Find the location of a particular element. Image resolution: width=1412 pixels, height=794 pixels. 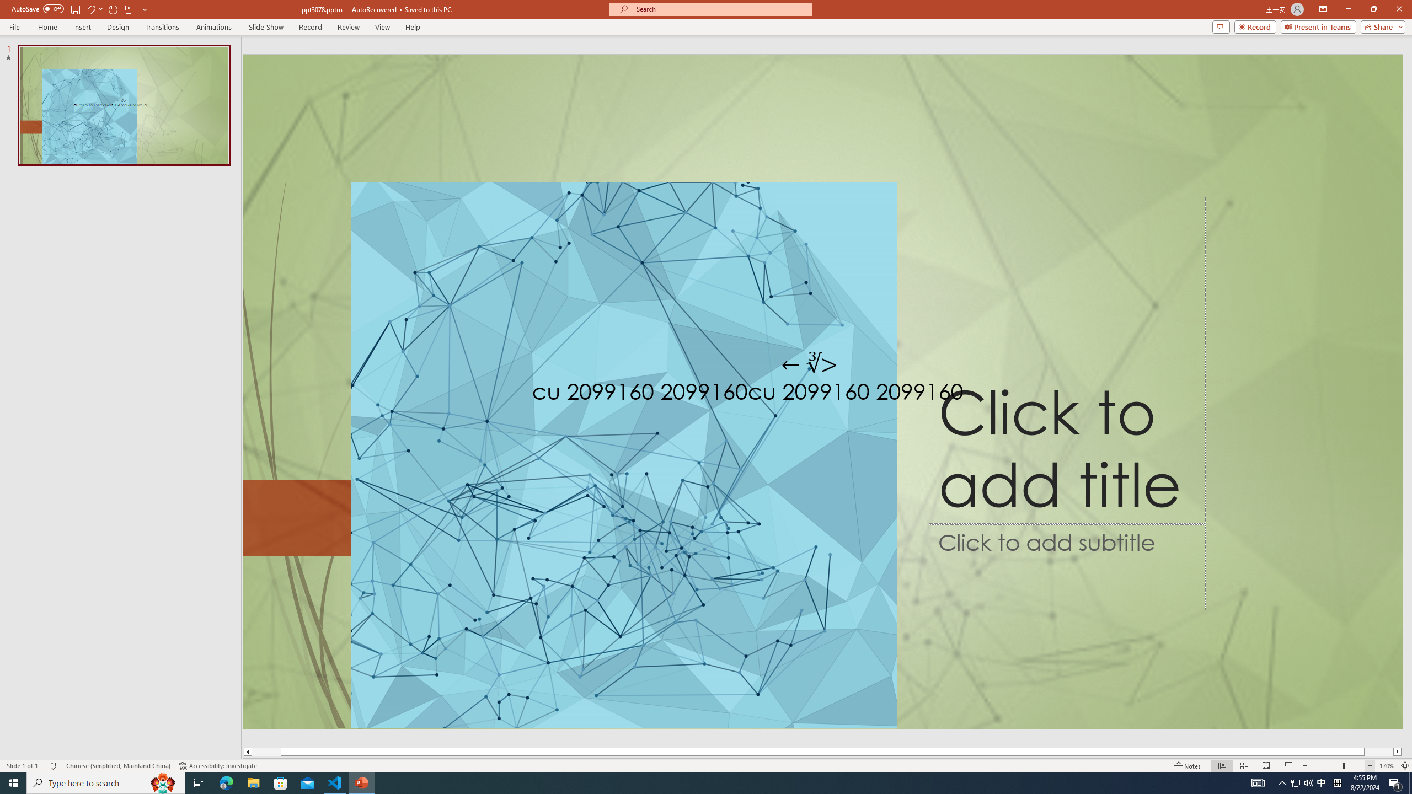

Record is located at coordinates (310, 27).